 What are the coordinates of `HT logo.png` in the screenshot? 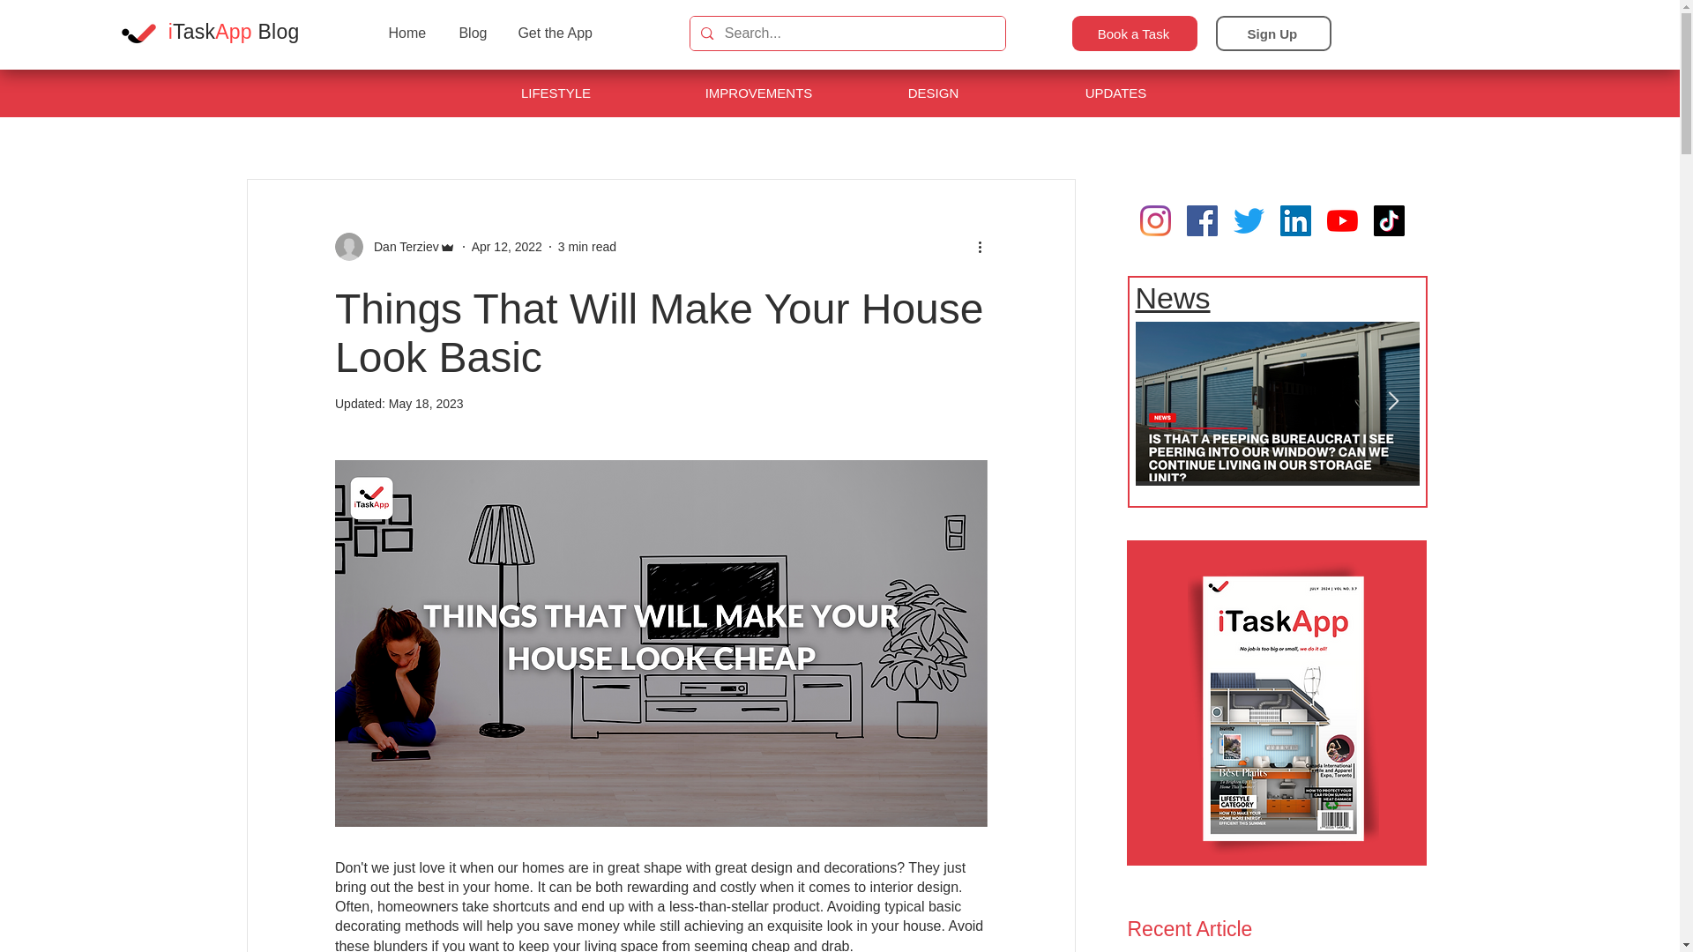 It's located at (138, 33).